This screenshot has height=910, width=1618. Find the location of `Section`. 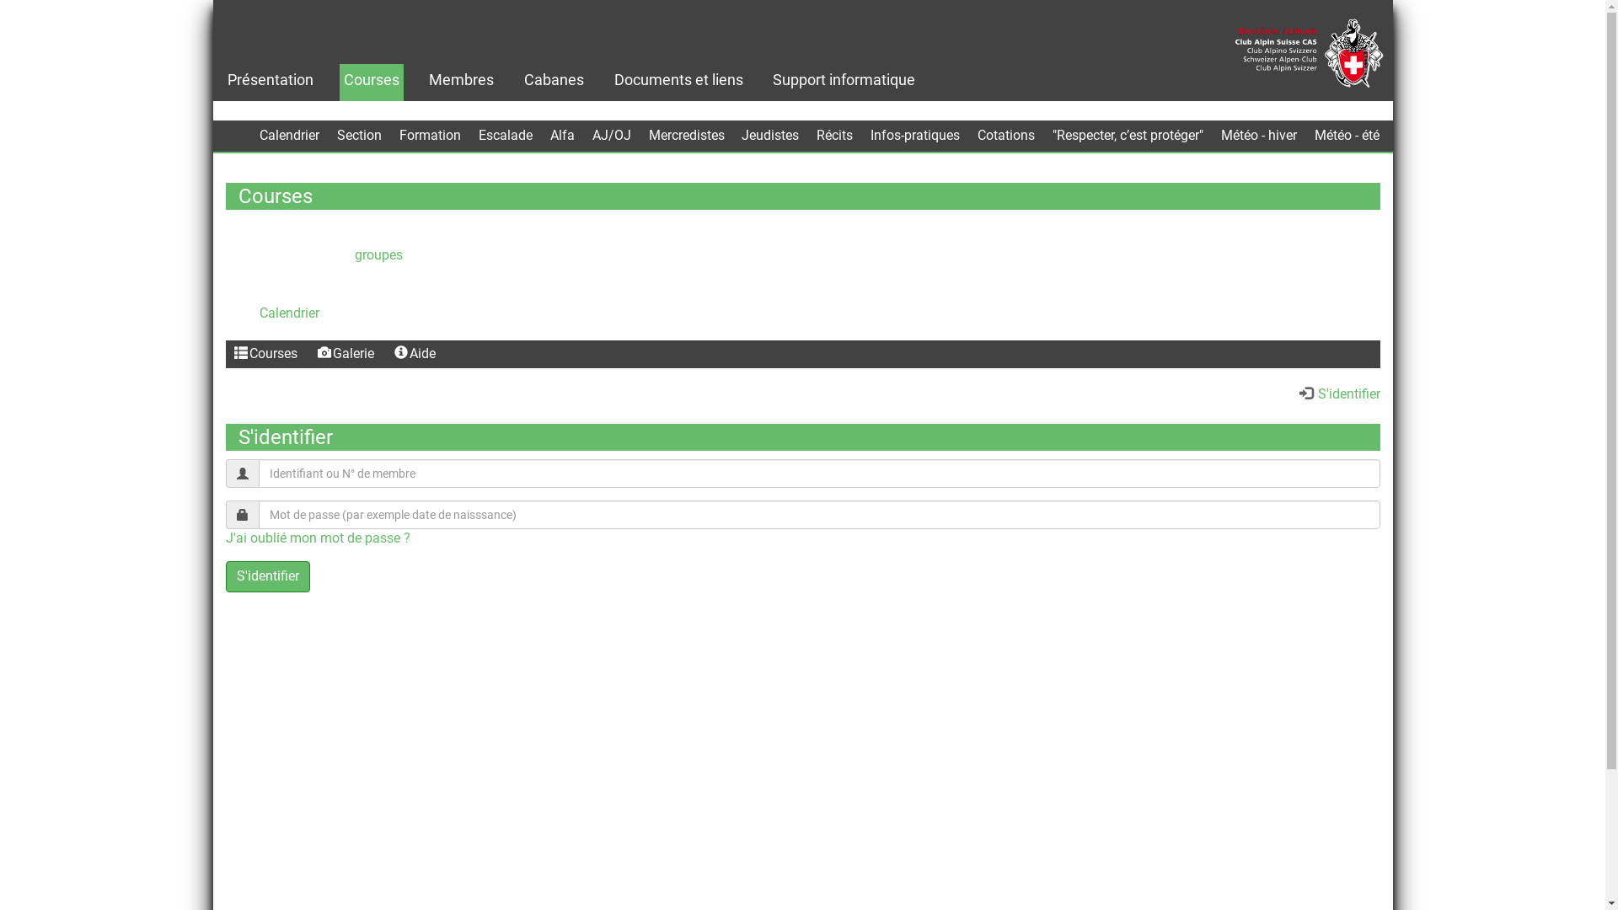

Section is located at coordinates (359, 135).